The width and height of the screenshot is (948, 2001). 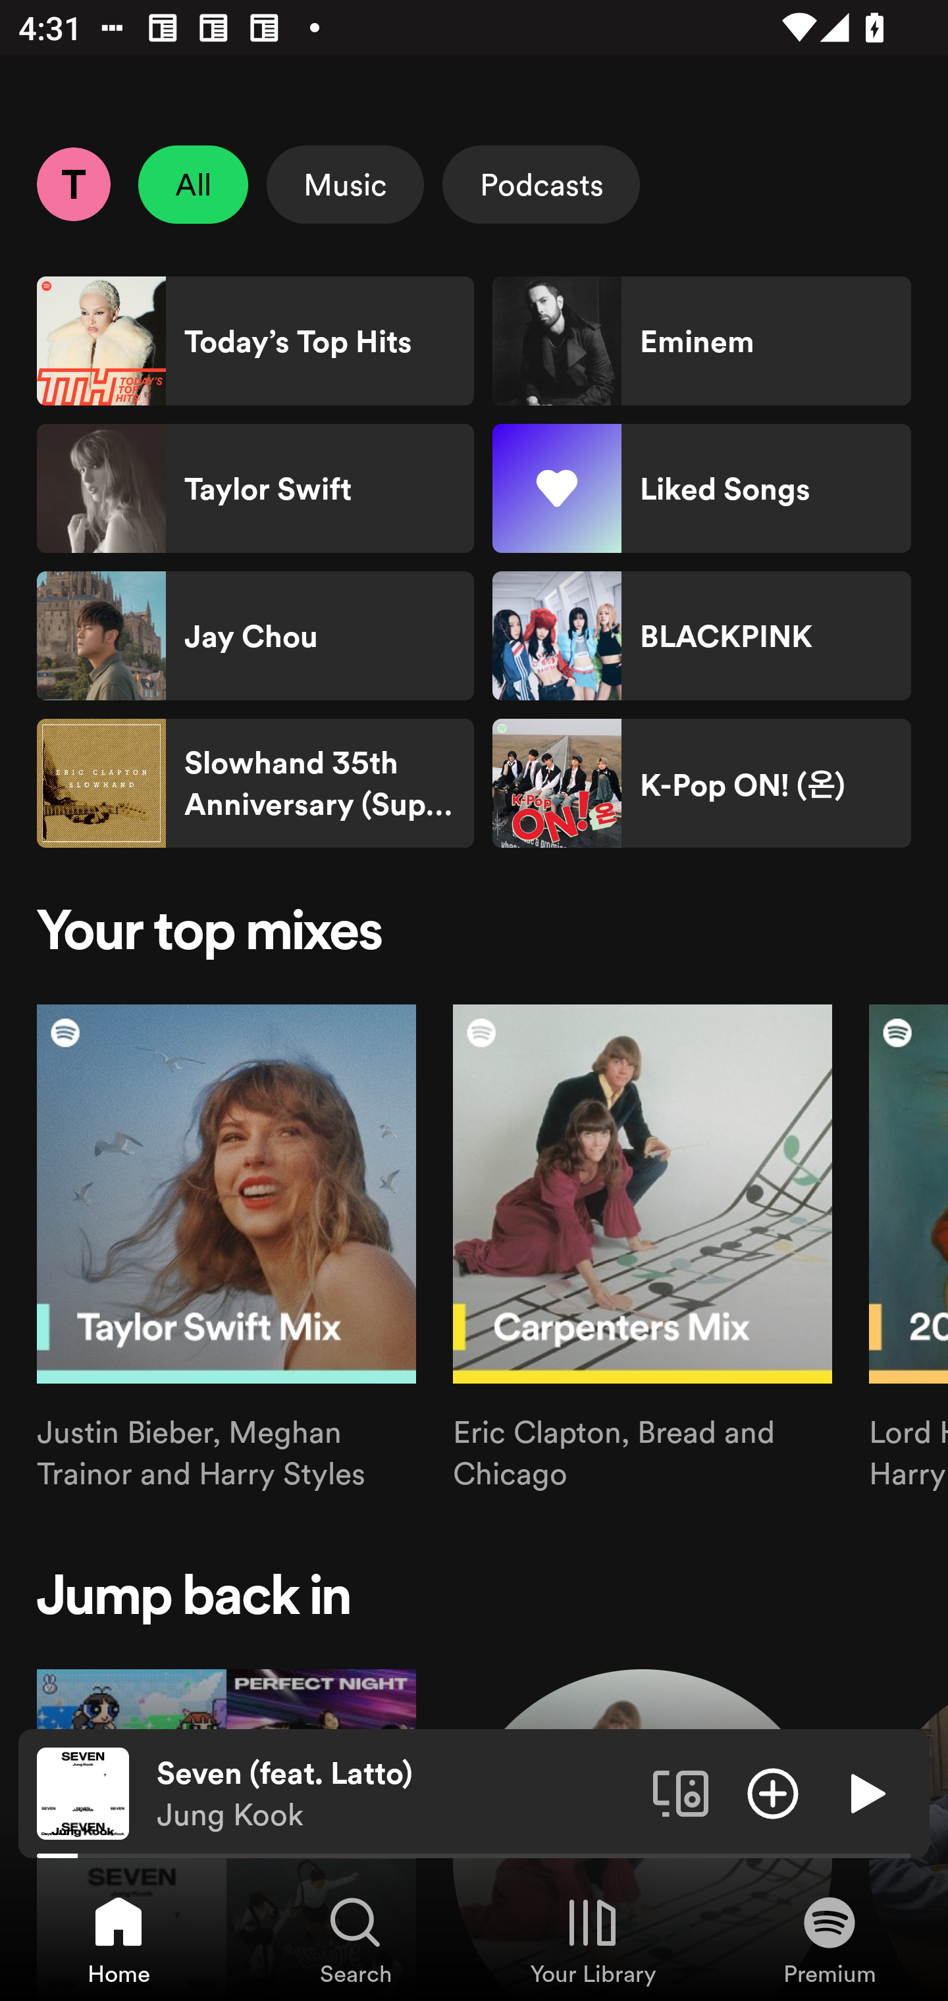 What do you see at coordinates (395, 1794) in the screenshot?
I see `Seven (feat. Latto) Jung Kook` at bounding box center [395, 1794].